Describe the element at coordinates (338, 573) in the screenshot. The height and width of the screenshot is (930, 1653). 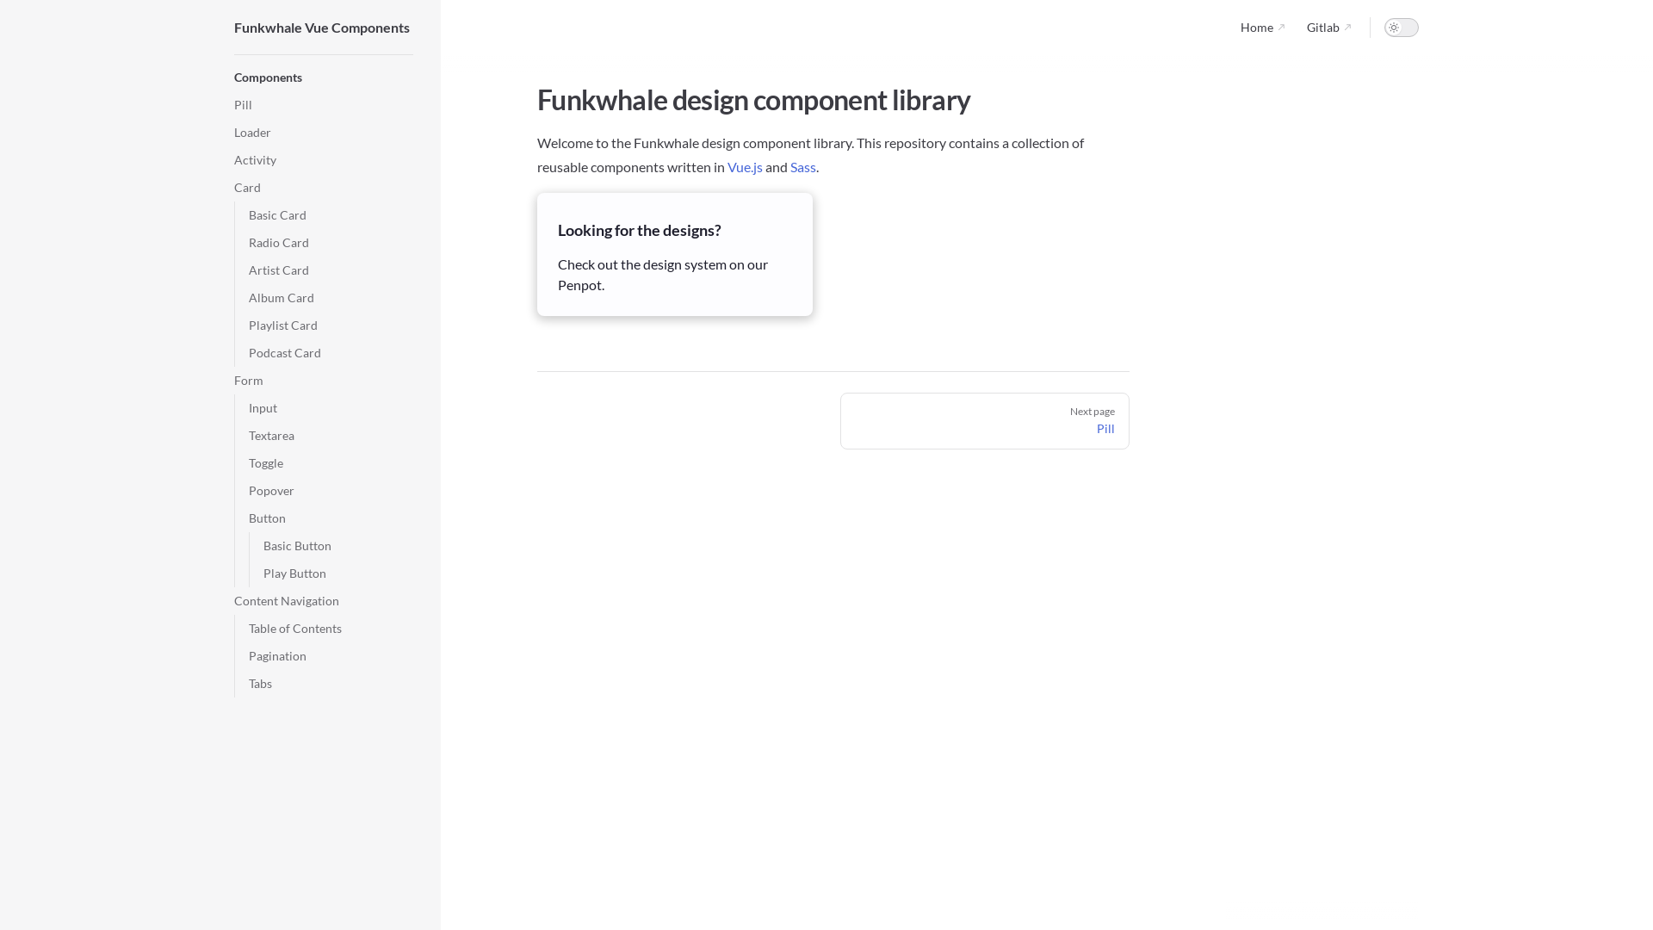
I see `Play Button` at that location.